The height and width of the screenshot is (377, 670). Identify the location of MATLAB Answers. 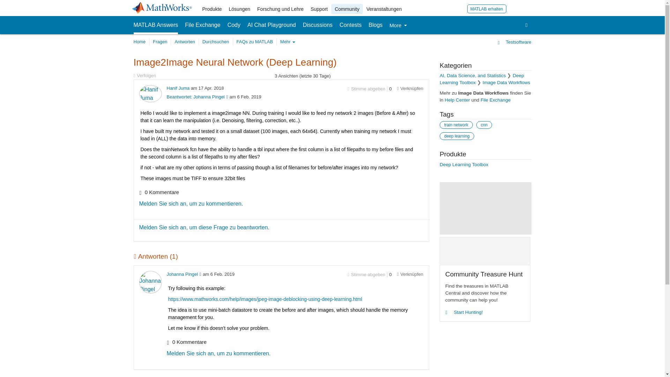
(156, 25).